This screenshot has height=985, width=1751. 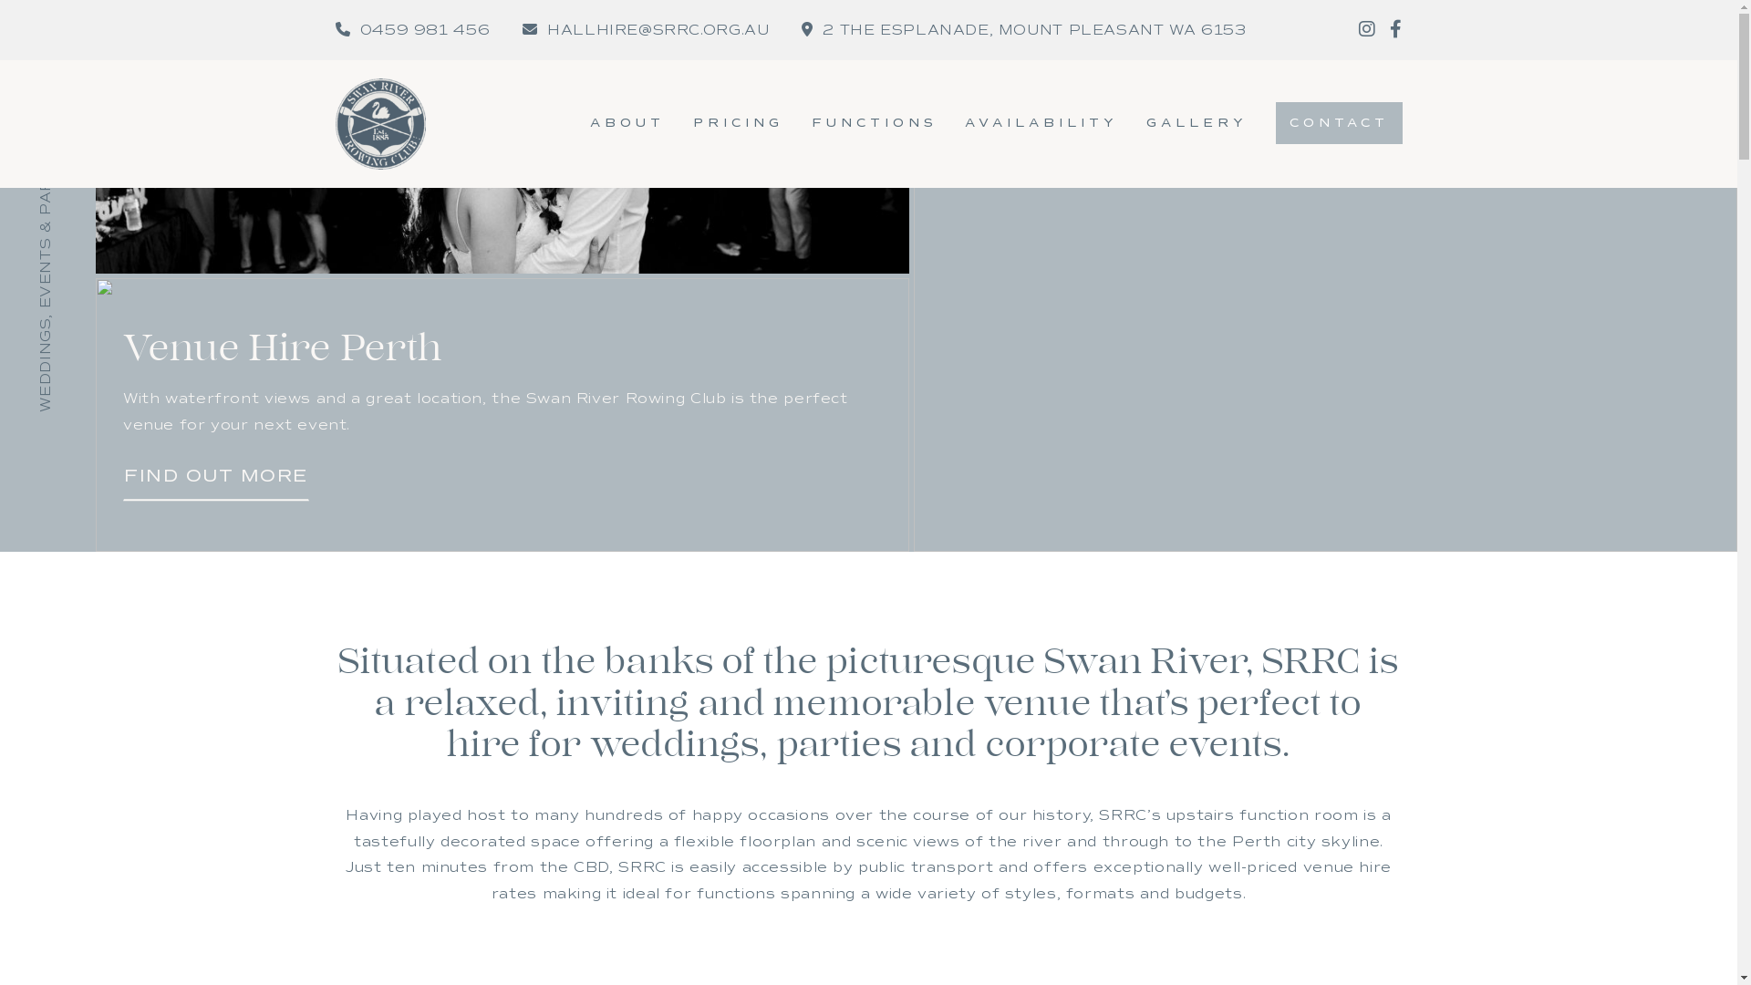 I want to click on FIND OUT MORE, so click(x=216, y=476).